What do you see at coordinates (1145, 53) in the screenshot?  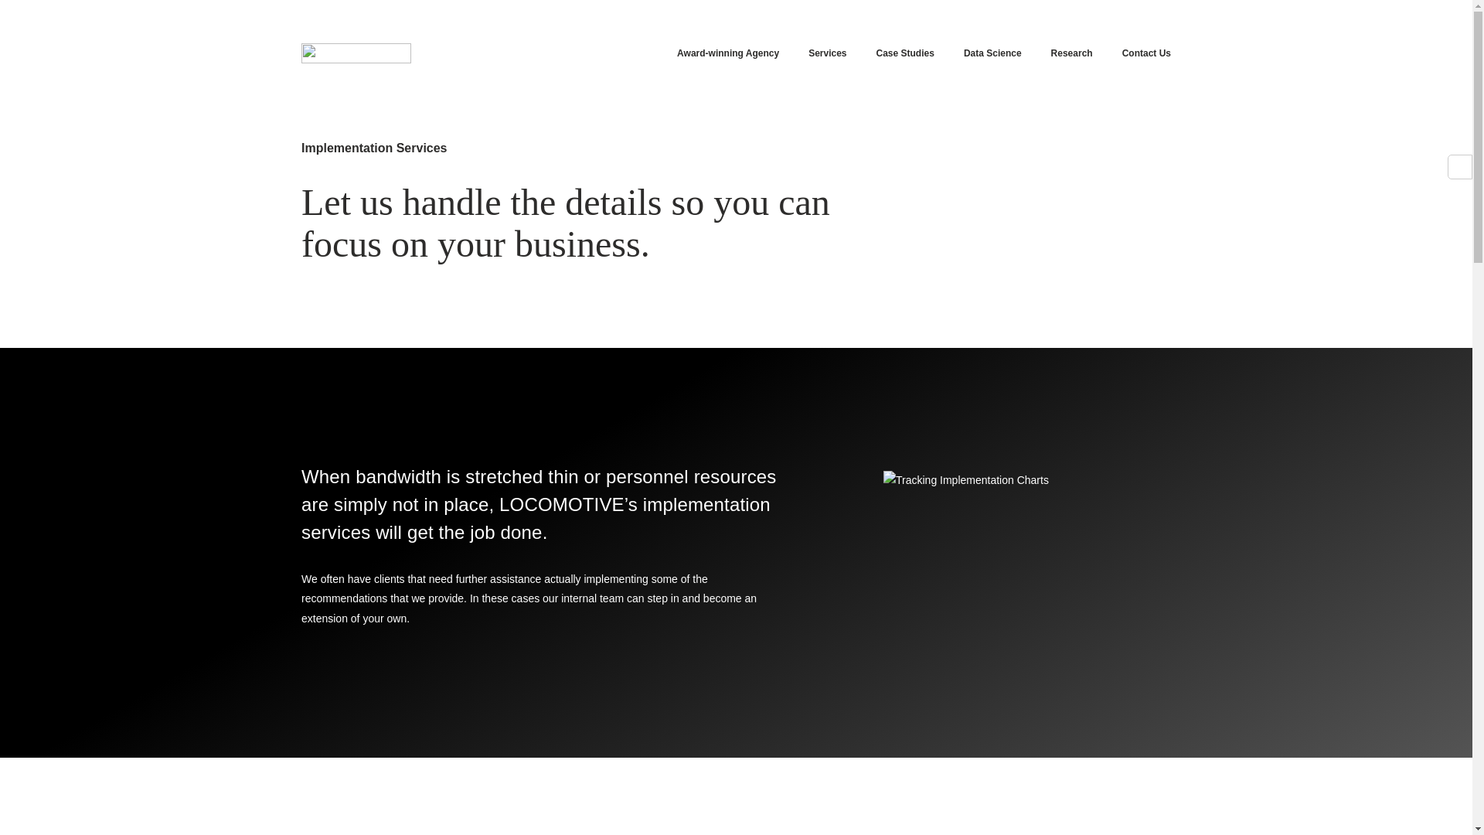 I see `Contact Us` at bounding box center [1145, 53].